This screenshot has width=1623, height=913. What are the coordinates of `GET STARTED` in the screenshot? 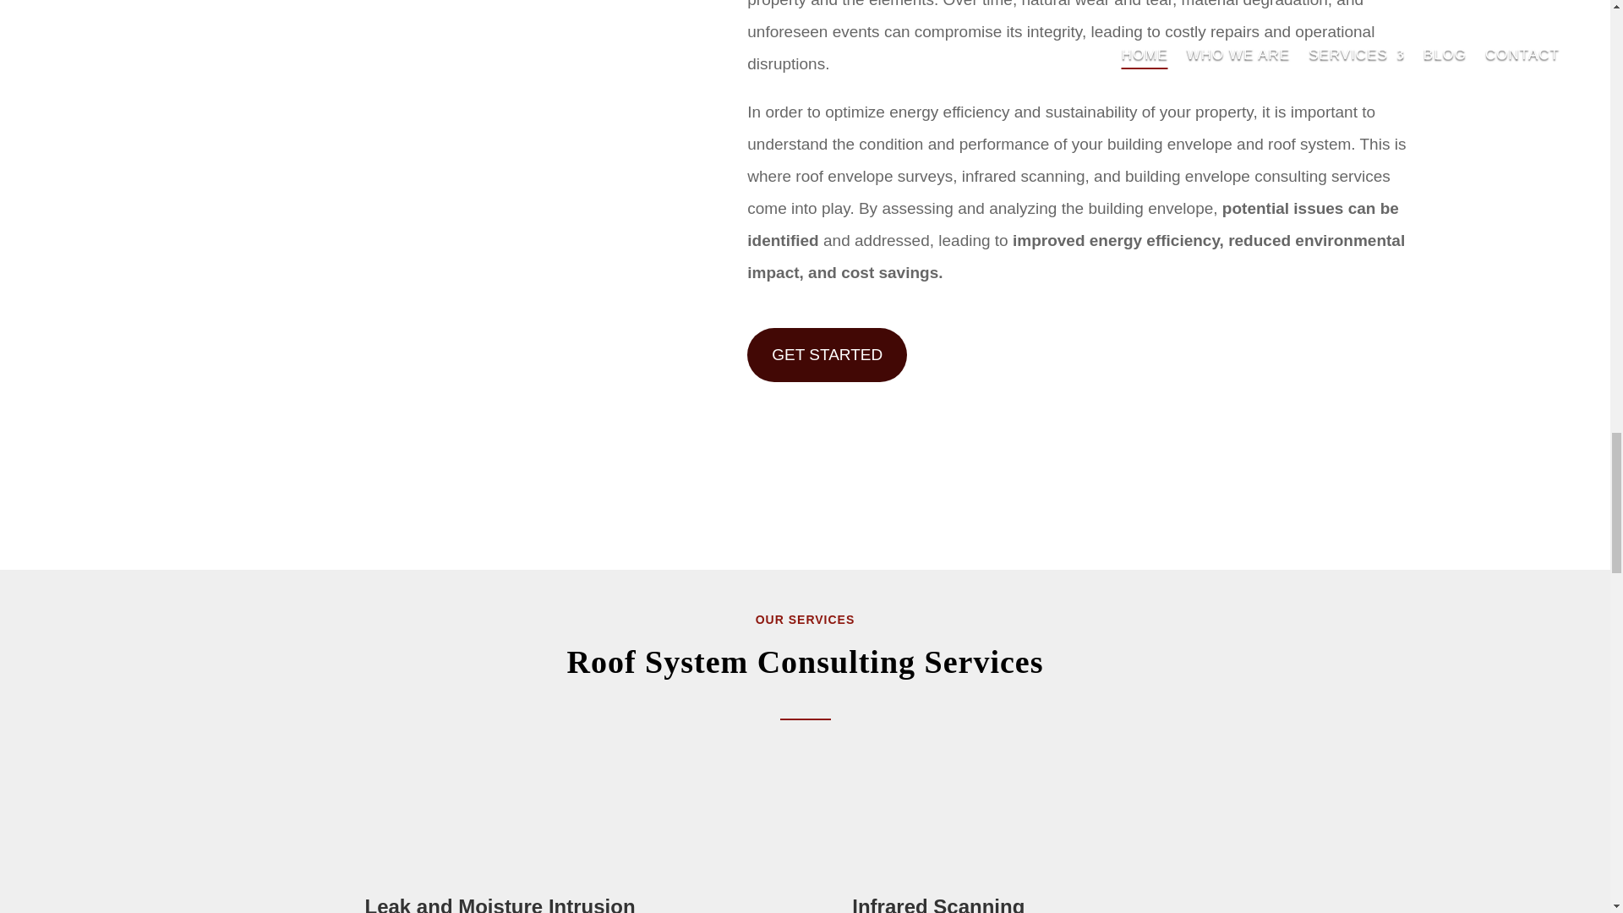 It's located at (827, 355).